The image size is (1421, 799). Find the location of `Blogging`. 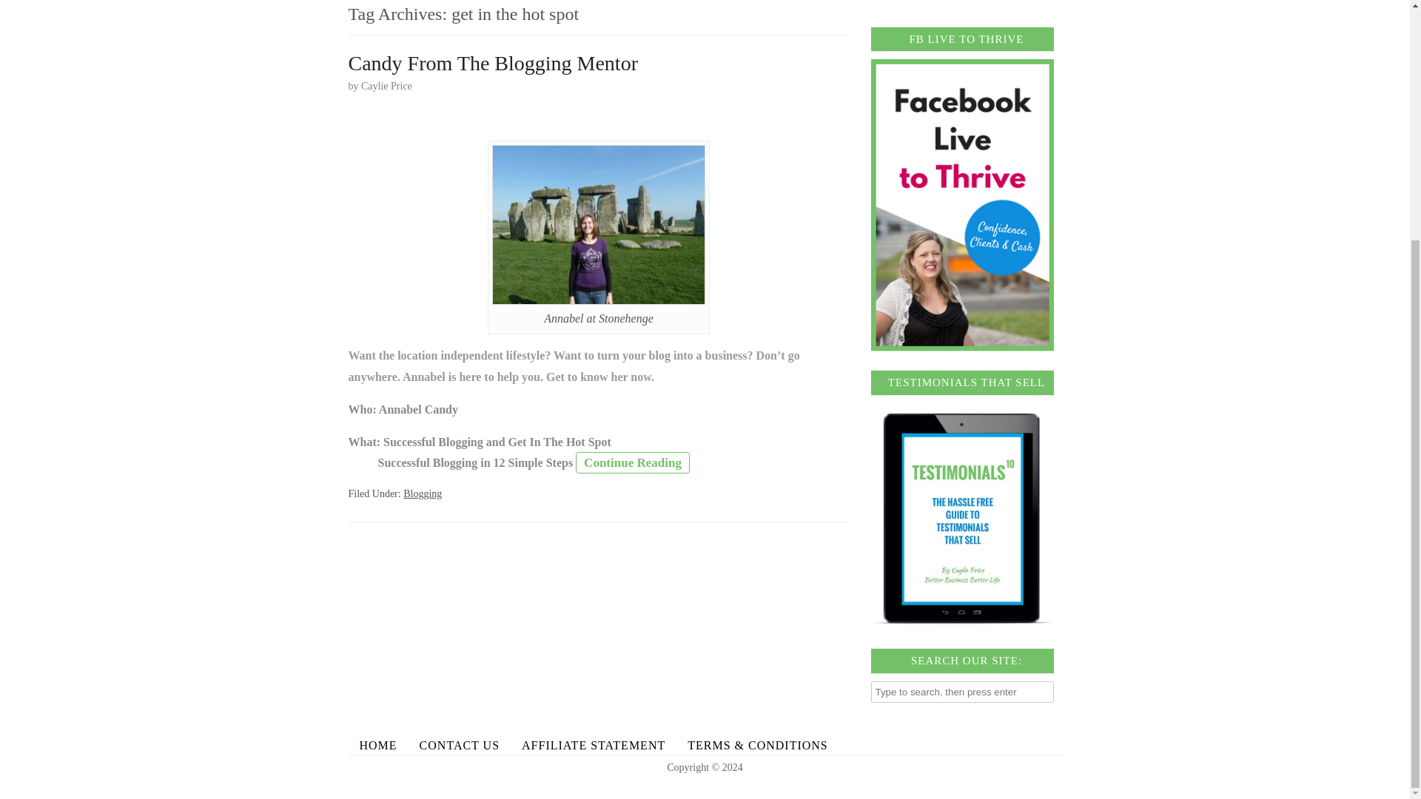

Blogging is located at coordinates (423, 493).